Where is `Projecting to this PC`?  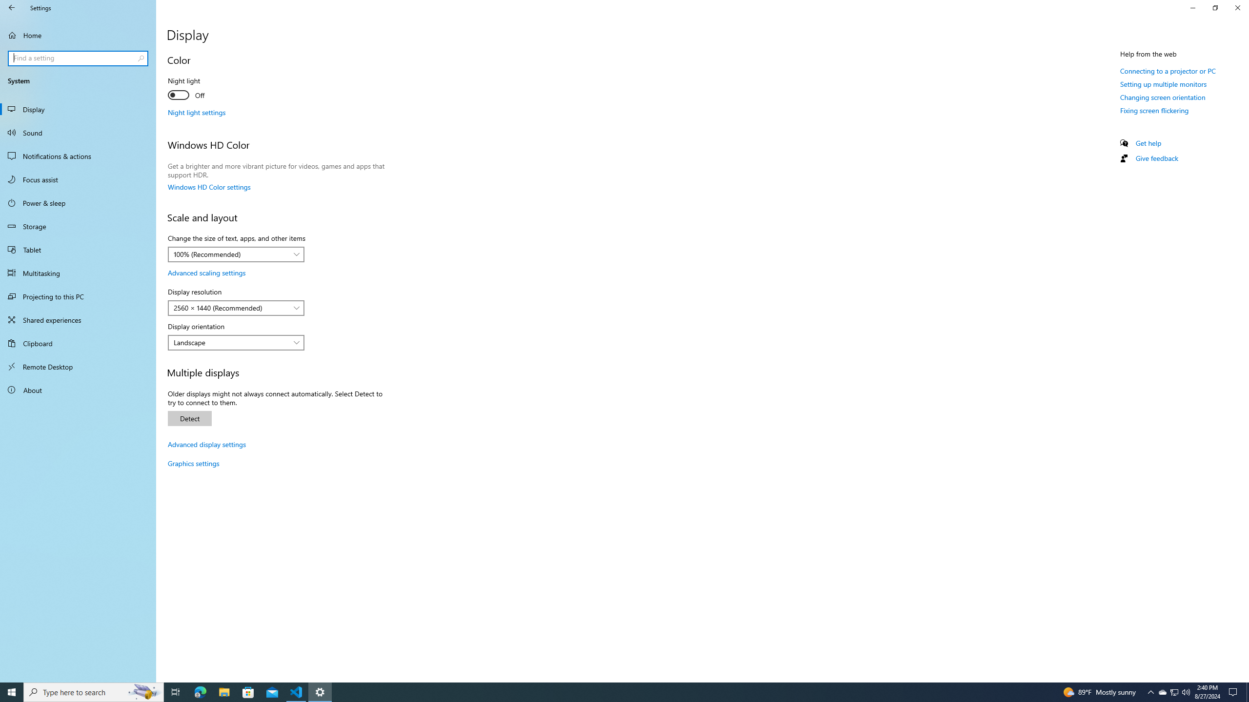
Projecting to this PC is located at coordinates (78, 296).